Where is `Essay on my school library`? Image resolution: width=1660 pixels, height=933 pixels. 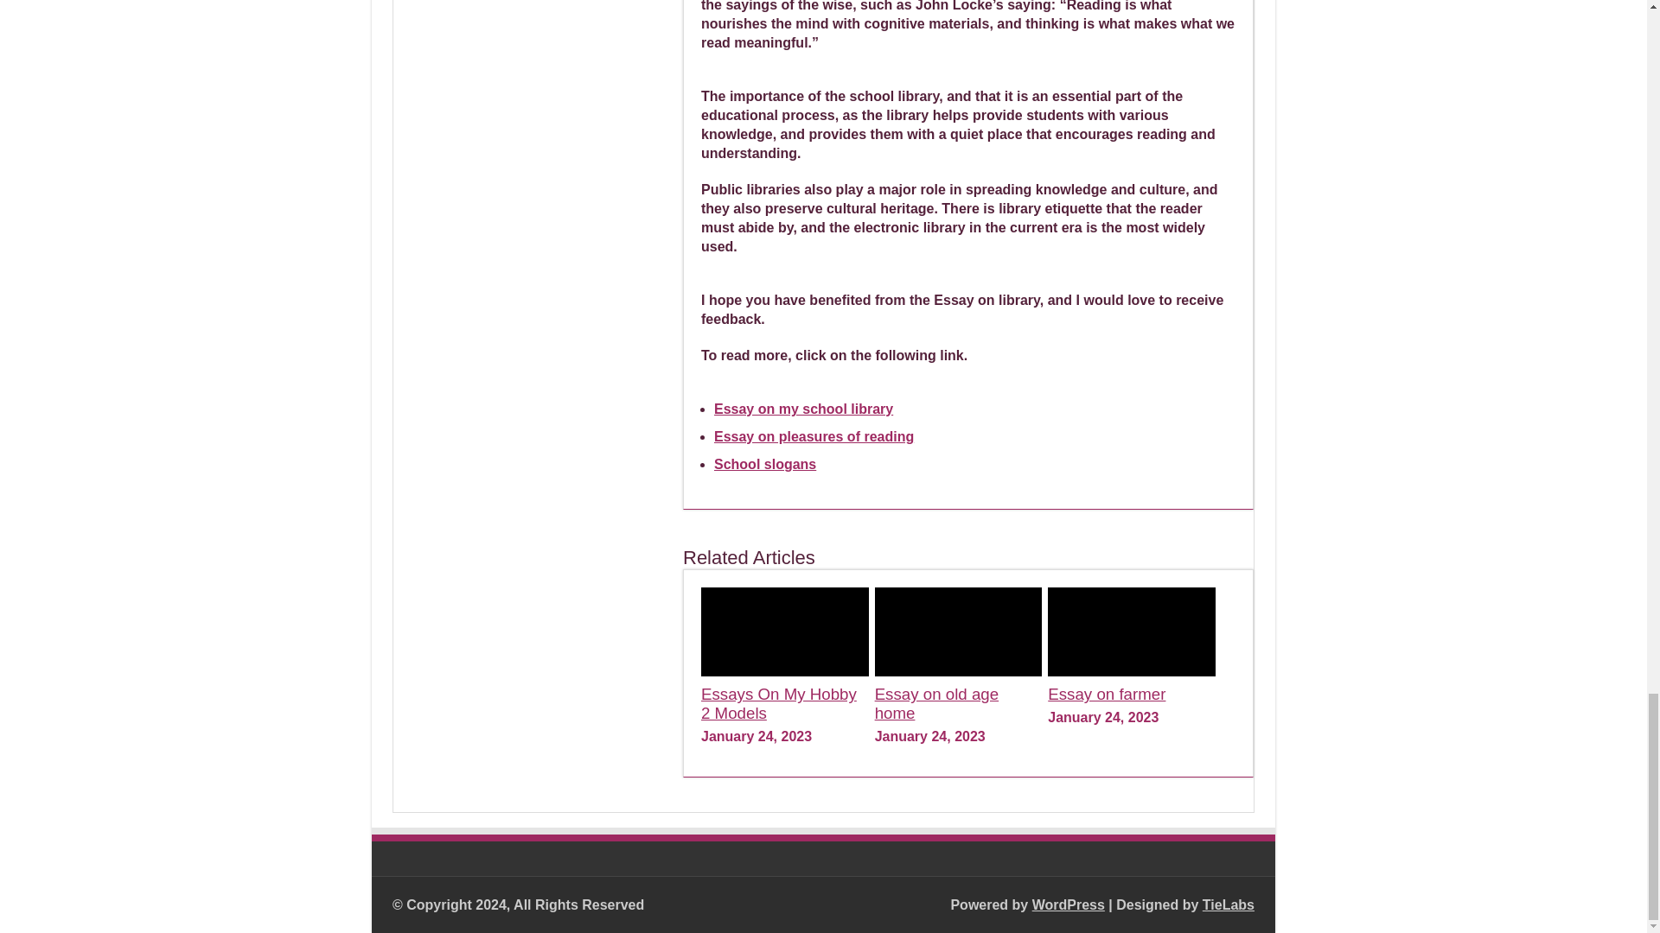 Essay on my school library is located at coordinates (802, 409).